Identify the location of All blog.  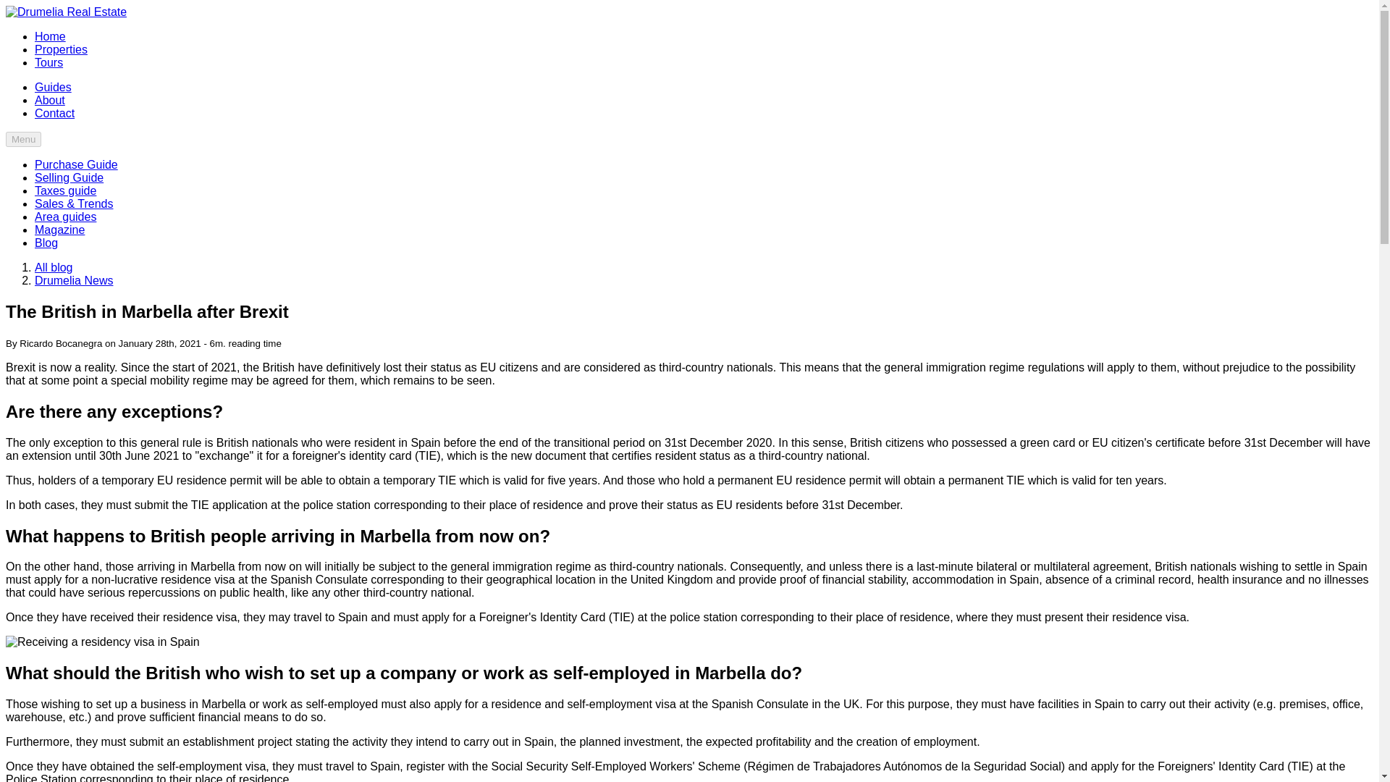
(54, 267).